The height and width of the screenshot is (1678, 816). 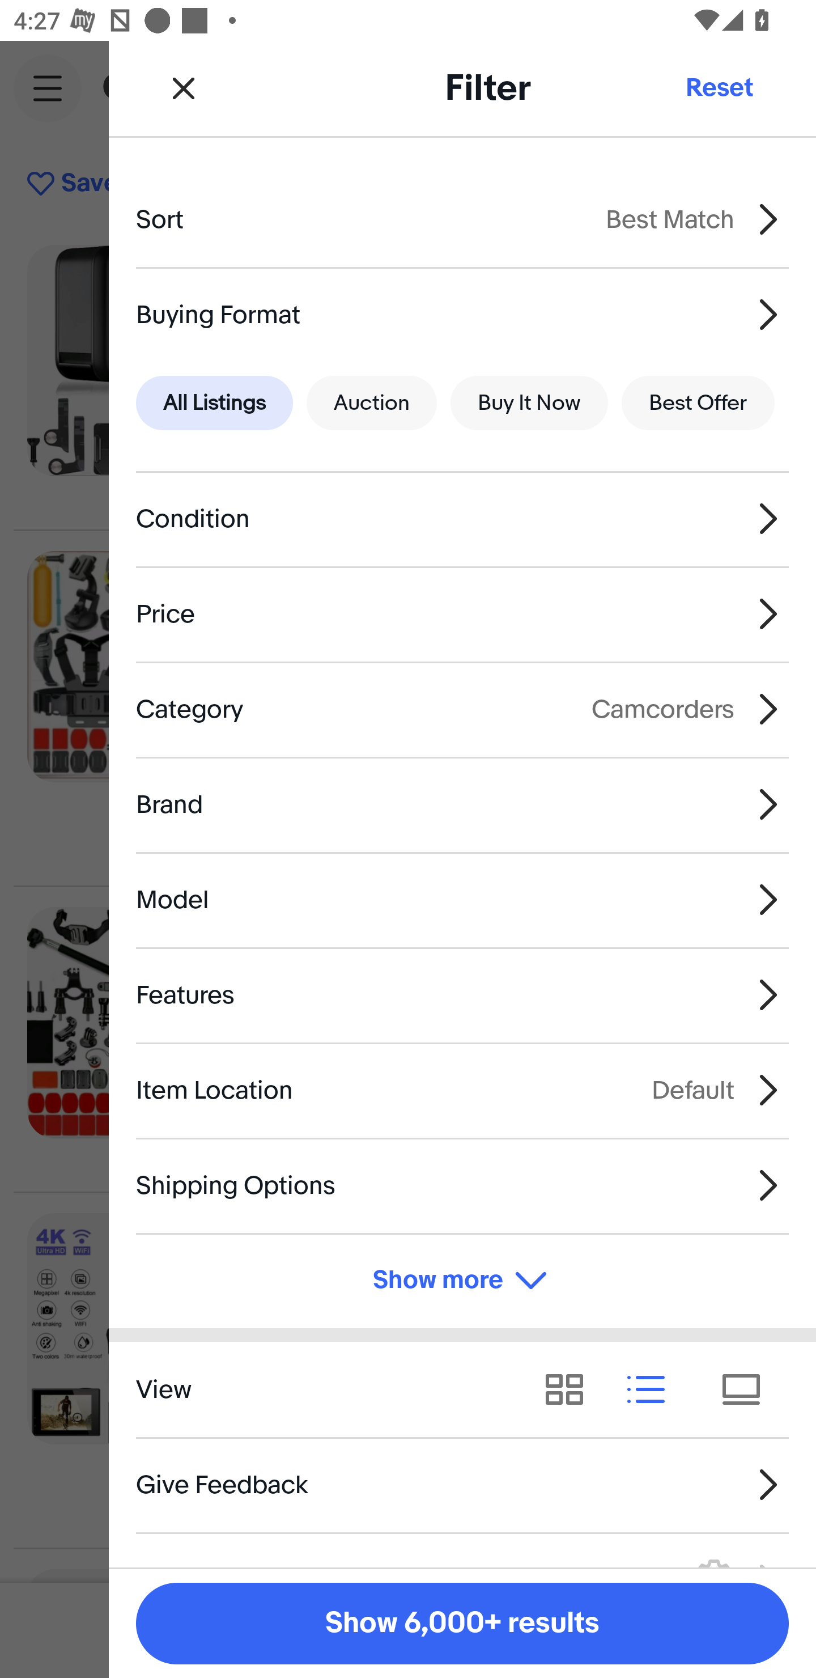 What do you see at coordinates (462, 519) in the screenshot?
I see `Condition` at bounding box center [462, 519].